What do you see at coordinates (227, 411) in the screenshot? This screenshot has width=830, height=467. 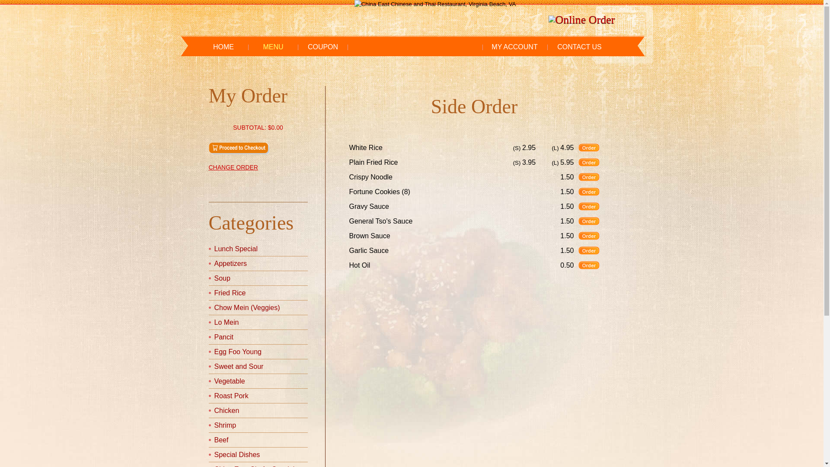 I see `Chicken` at bounding box center [227, 411].